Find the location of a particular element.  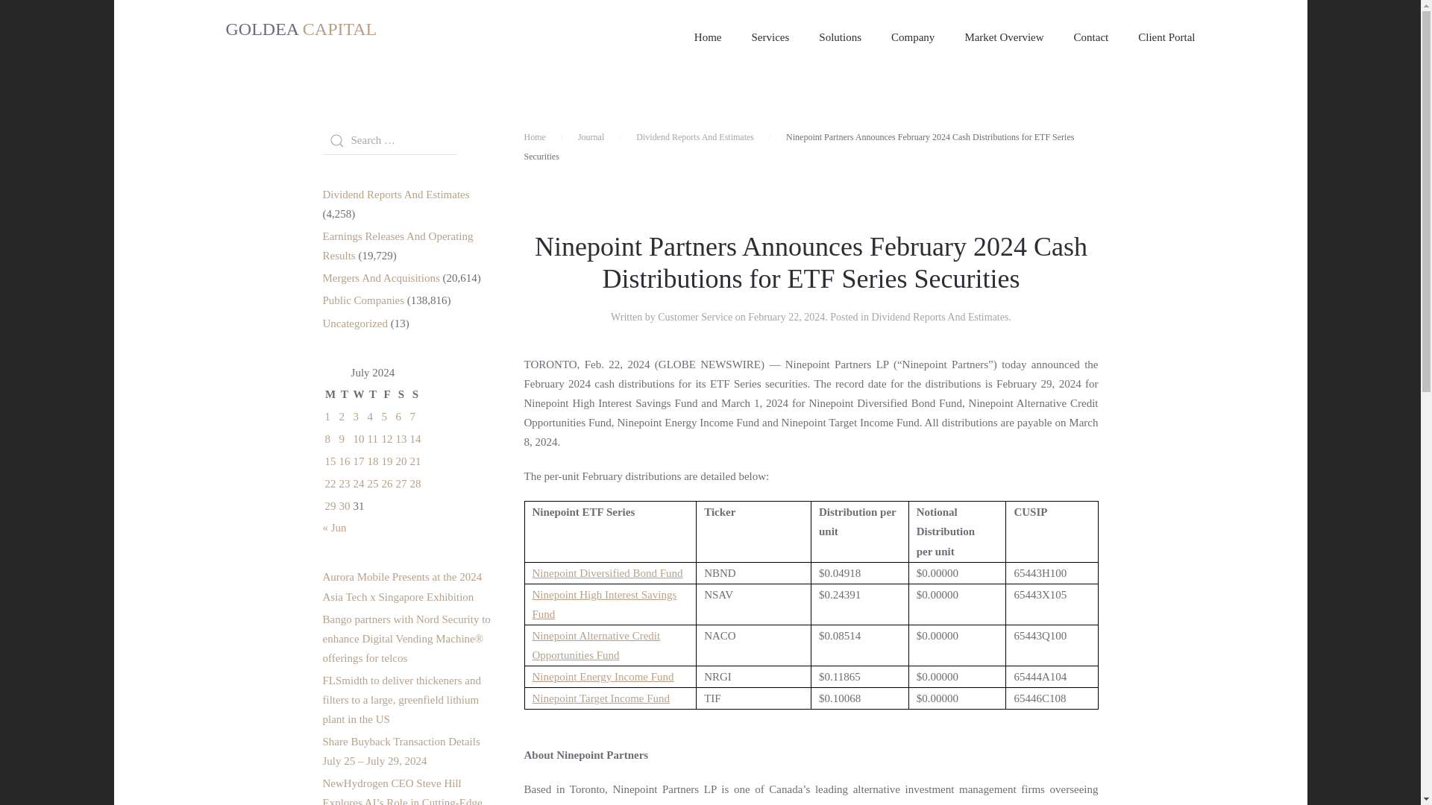

Dividend Reports And Estimates is located at coordinates (939, 317).